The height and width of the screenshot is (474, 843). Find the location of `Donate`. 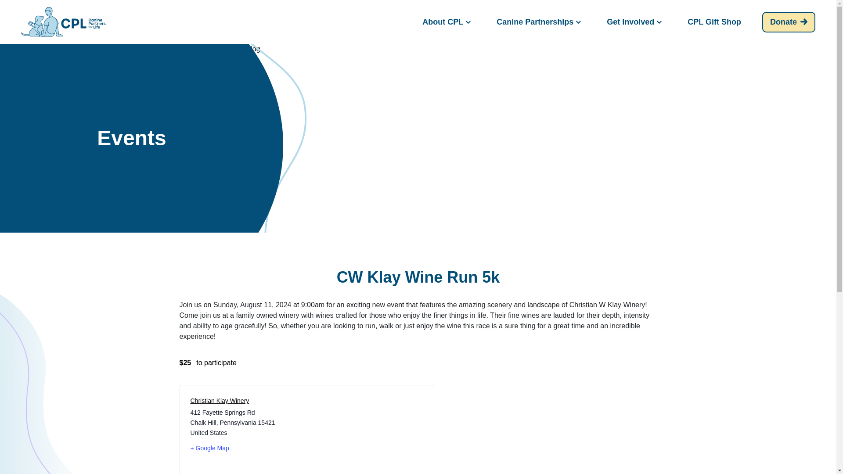

Donate is located at coordinates (789, 22).